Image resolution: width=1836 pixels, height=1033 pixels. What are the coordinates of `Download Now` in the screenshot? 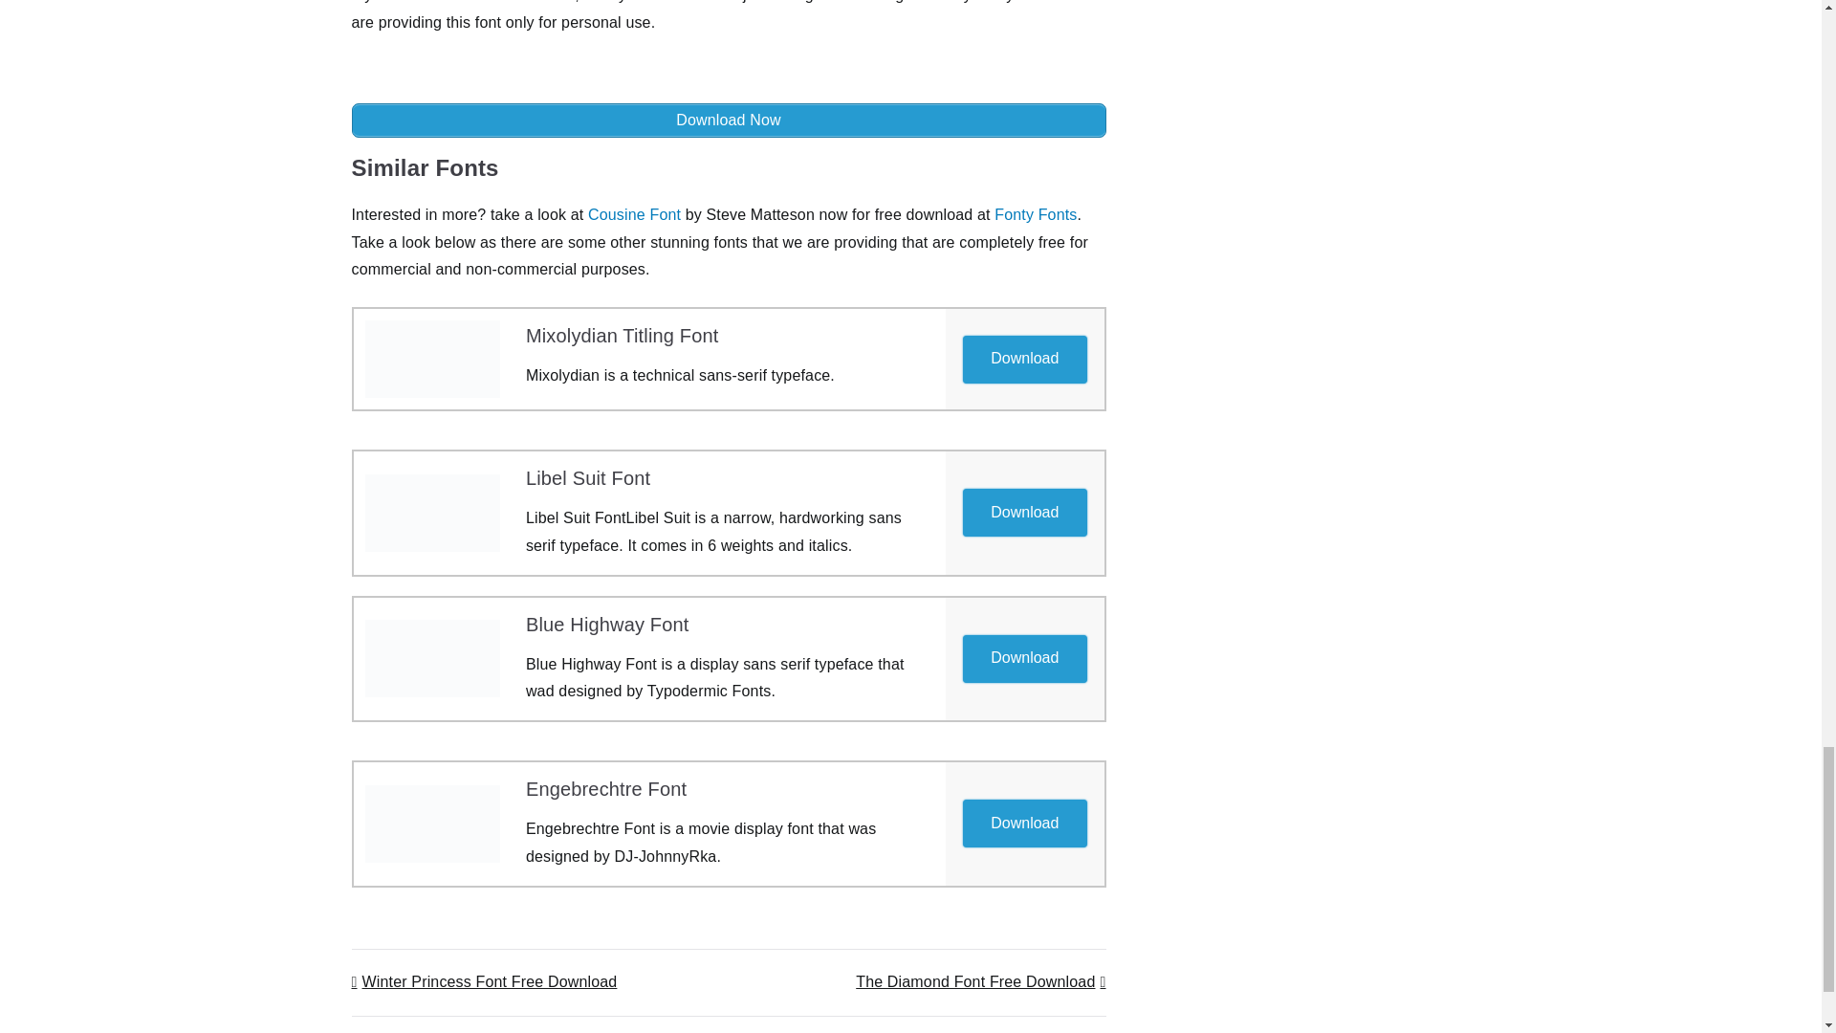 It's located at (729, 121).